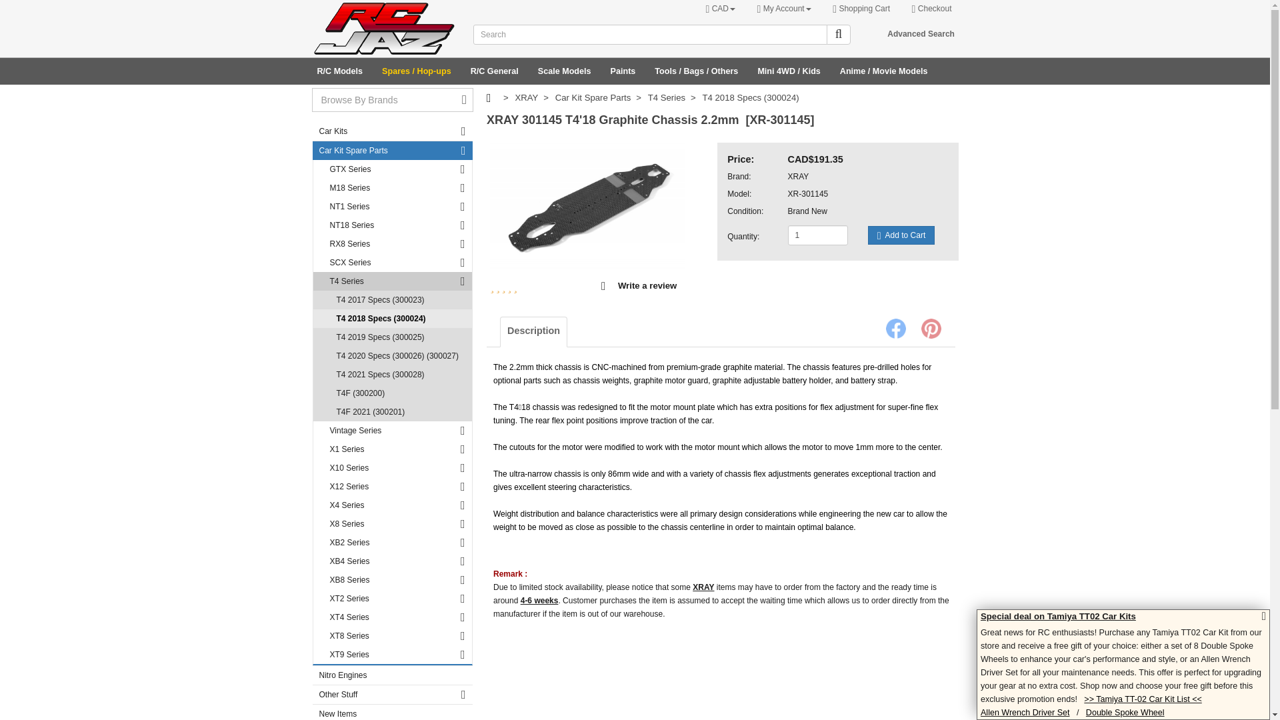 The width and height of the screenshot is (1280, 720). What do you see at coordinates (393, 281) in the screenshot?
I see `T4 Series` at bounding box center [393, 281].